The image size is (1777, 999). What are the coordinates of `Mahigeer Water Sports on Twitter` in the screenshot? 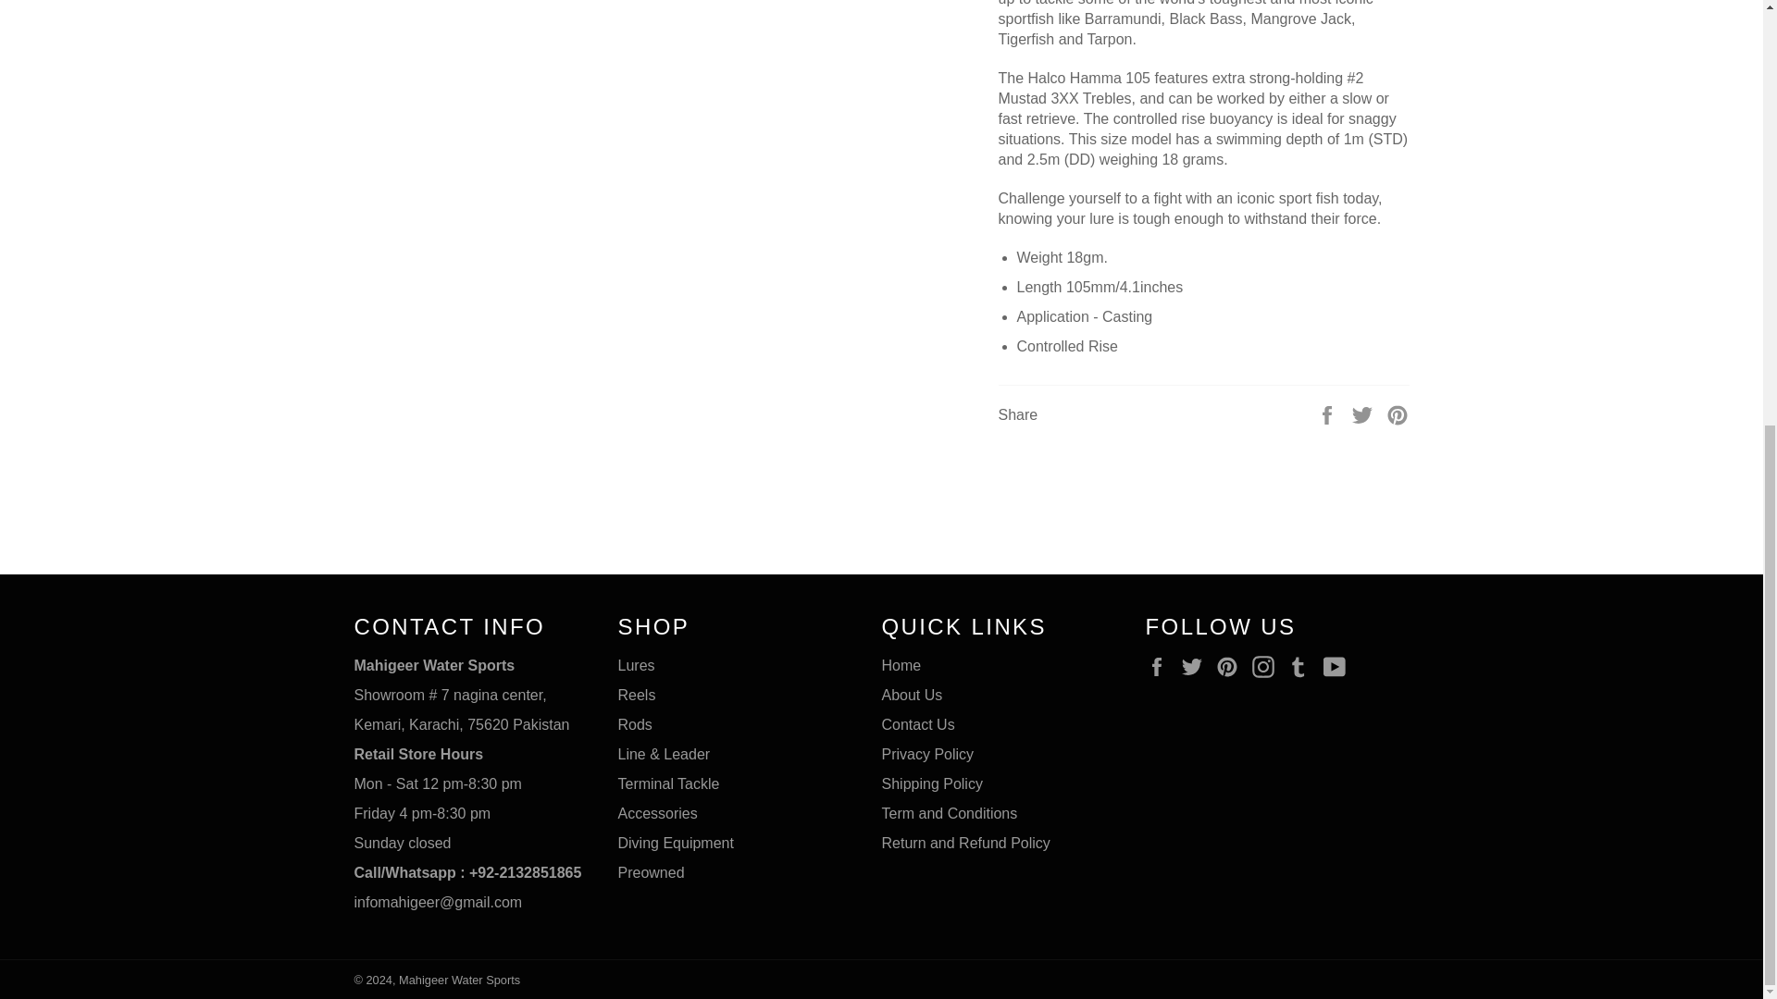 It's located at (1196, 666).